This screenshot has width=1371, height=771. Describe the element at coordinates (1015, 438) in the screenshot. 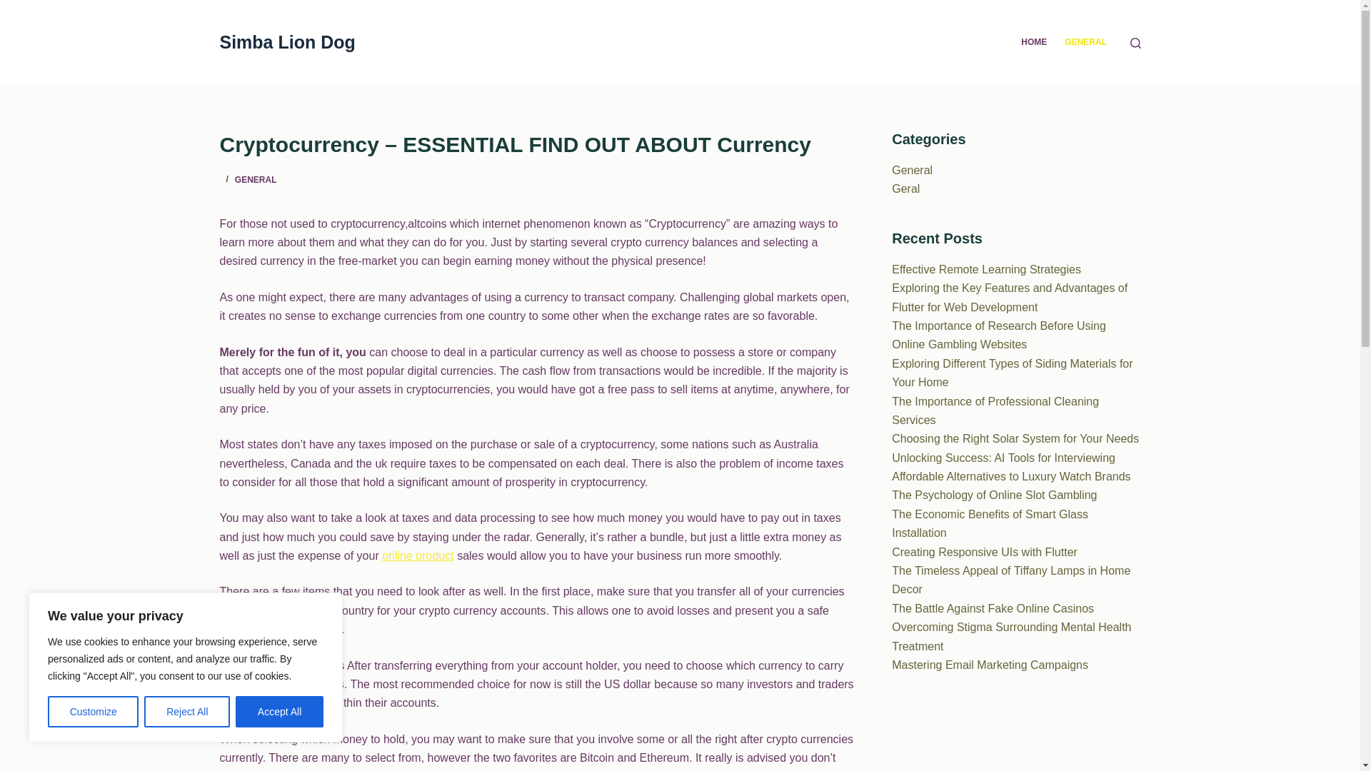

I see `Choosing the Right Solar System for Your Needs` at that location.